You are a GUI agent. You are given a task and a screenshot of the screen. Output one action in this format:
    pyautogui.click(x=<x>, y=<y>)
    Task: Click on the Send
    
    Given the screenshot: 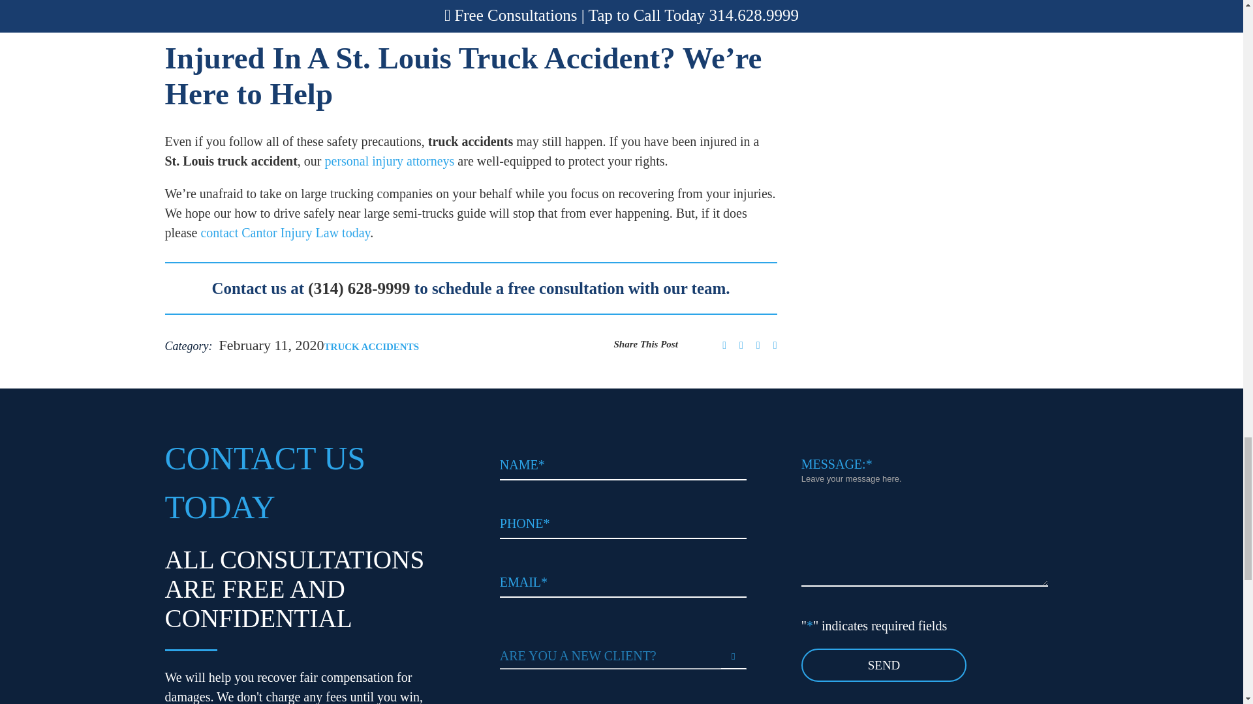 What is the action you would take?
    pyautogui.click(x=884, y=665)
    